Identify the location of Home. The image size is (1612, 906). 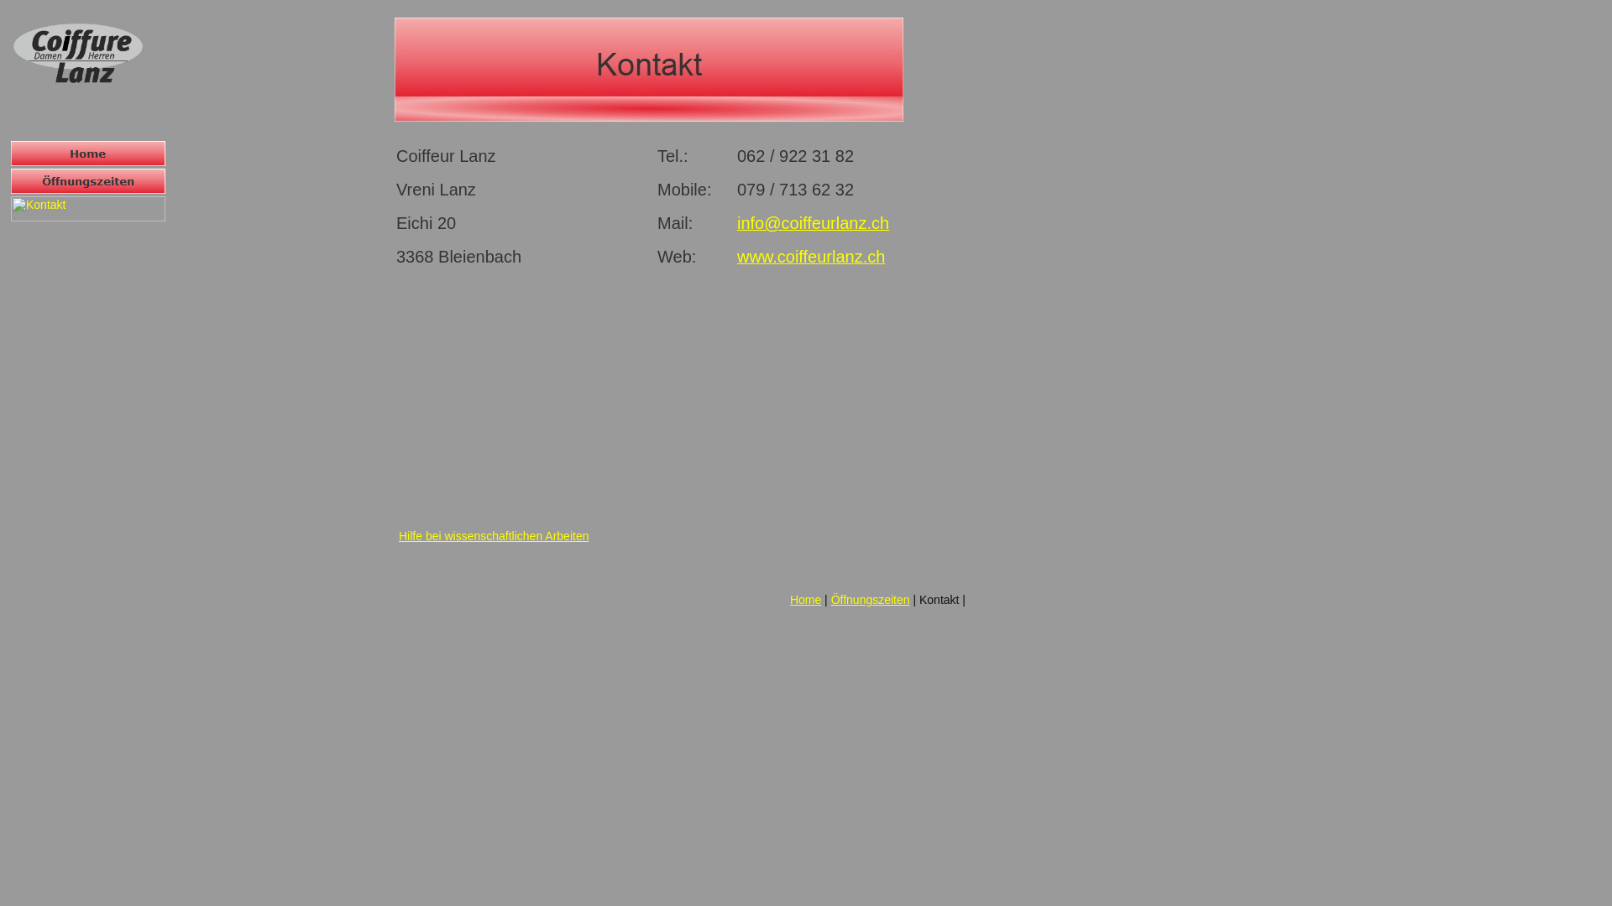
(806, 600).